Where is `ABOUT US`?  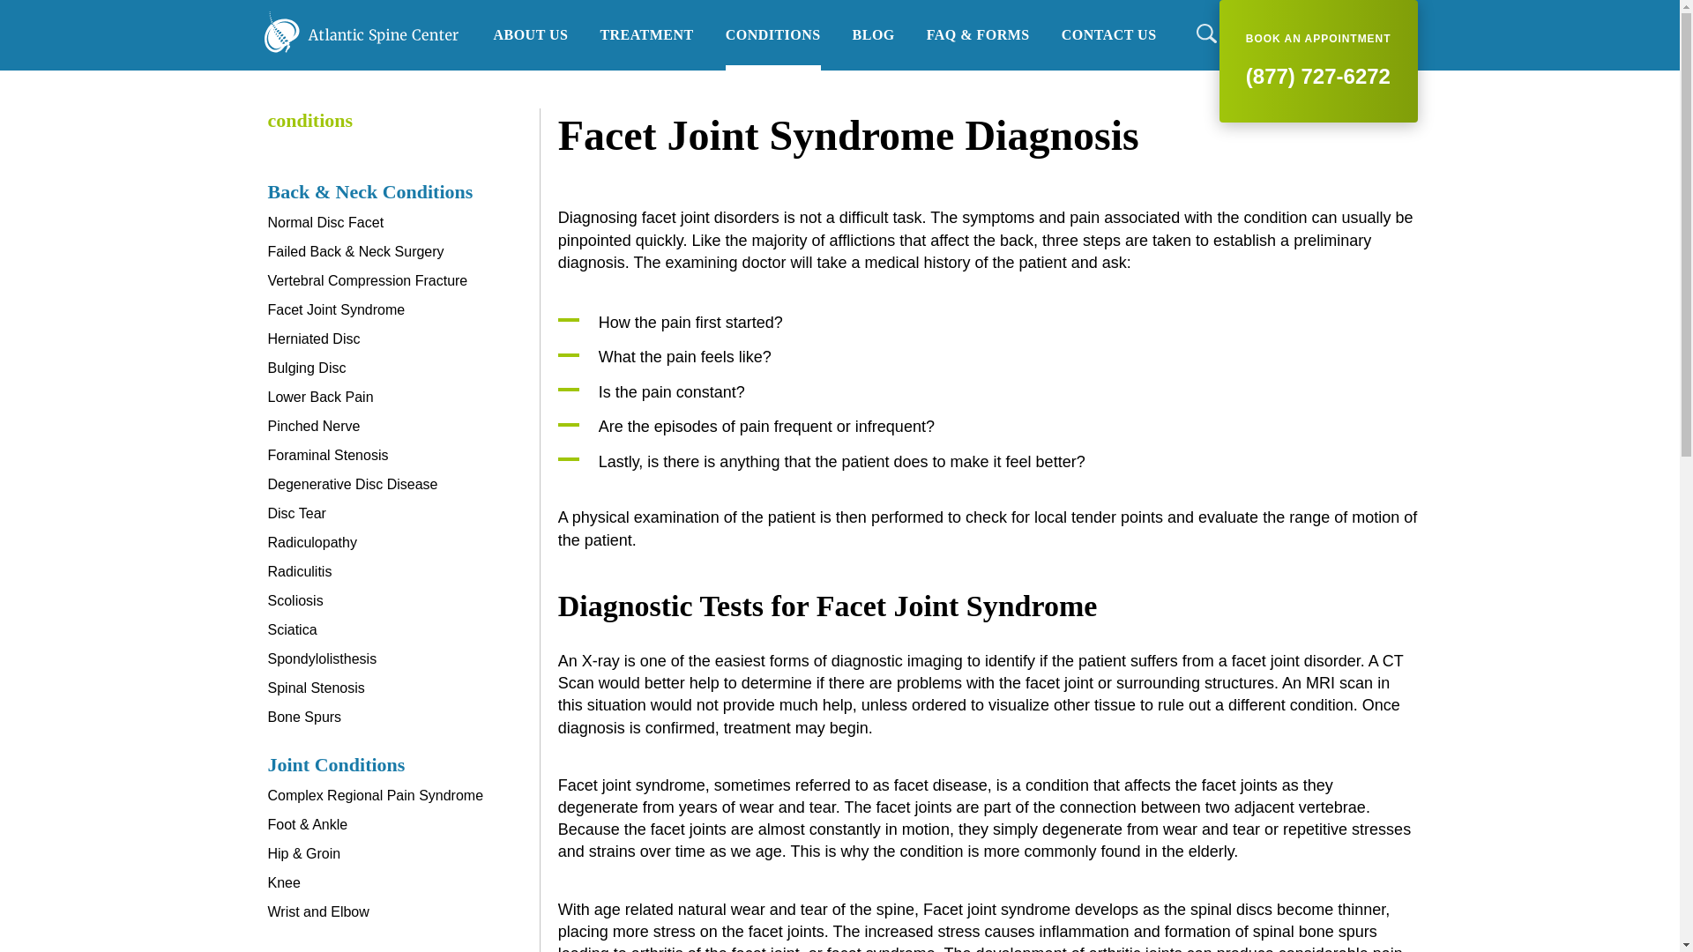
ABOUT US is located at coordinates (531, 35).